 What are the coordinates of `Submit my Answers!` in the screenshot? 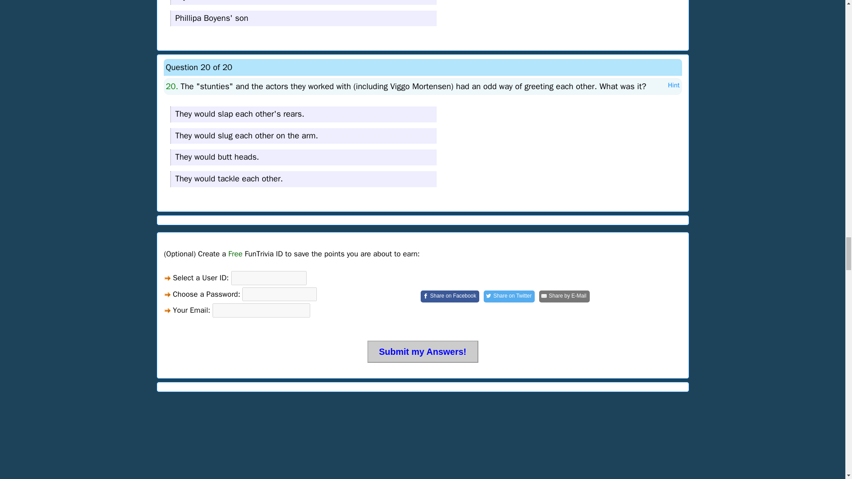 It's located at (422, 351).